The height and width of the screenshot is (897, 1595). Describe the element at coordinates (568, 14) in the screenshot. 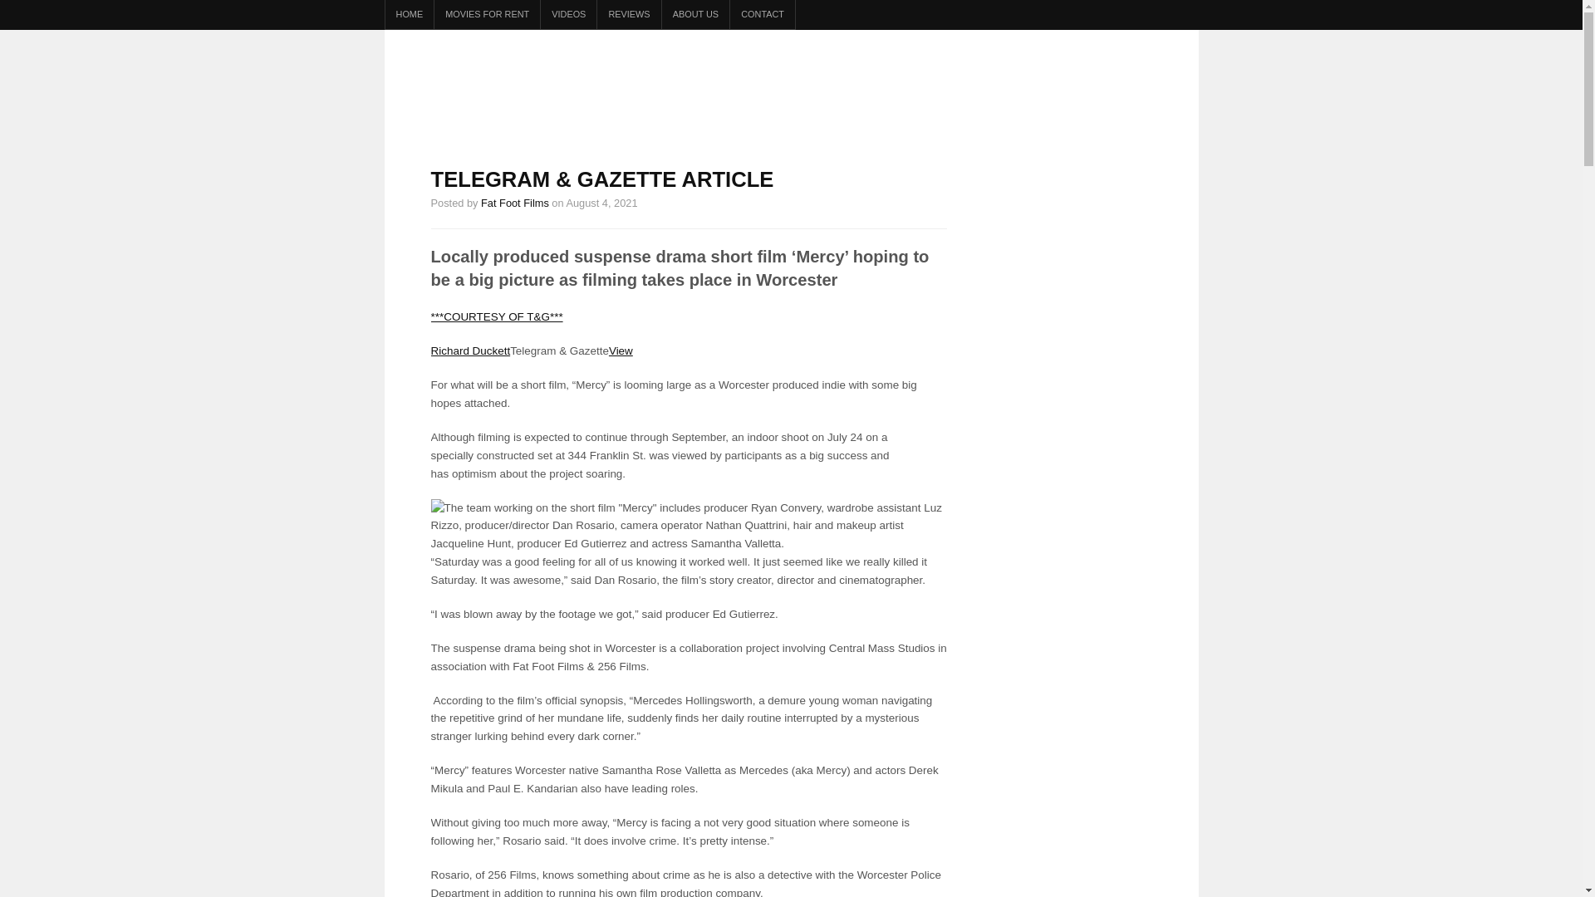

I see `VIDEOS` at that location.